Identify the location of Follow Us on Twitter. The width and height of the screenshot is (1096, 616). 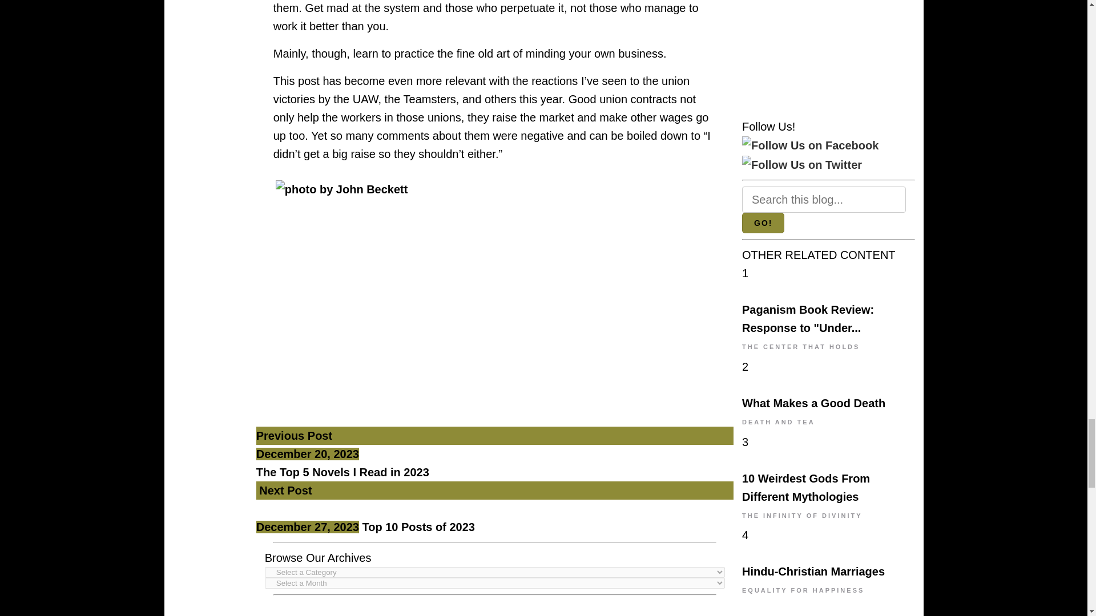
(801, 164).